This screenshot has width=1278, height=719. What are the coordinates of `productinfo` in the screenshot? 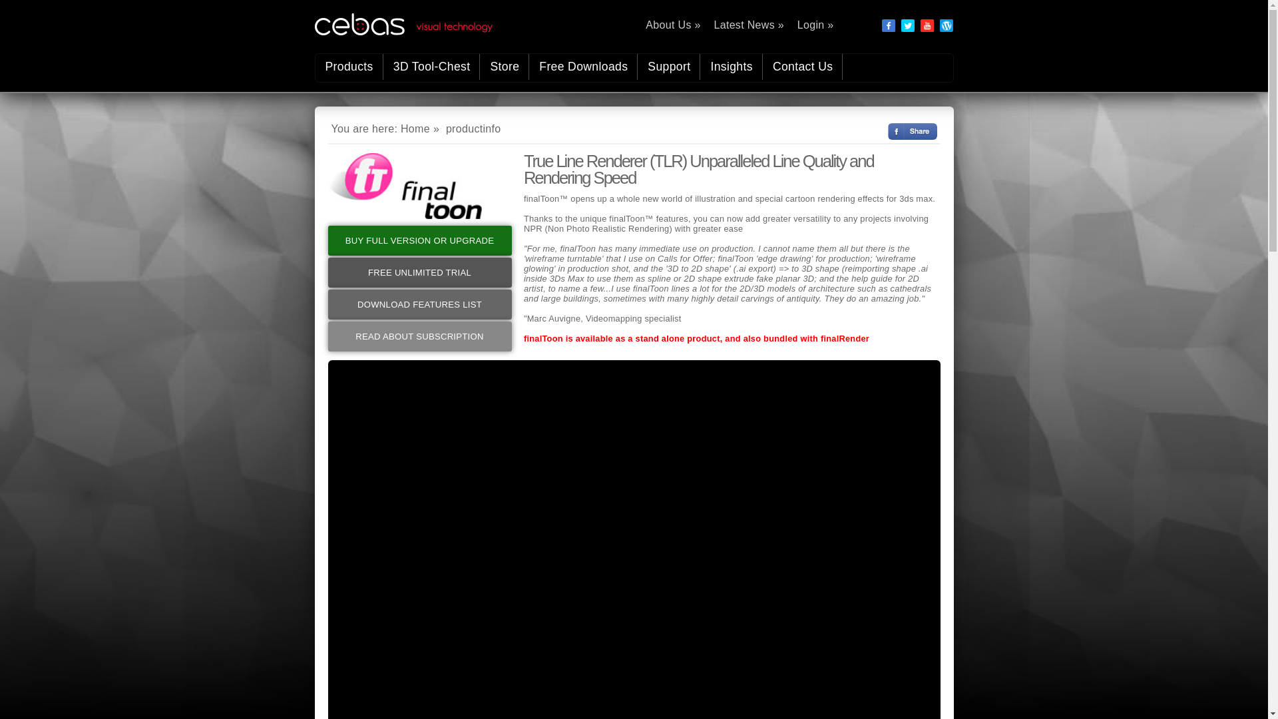 It's located at (473, 128).